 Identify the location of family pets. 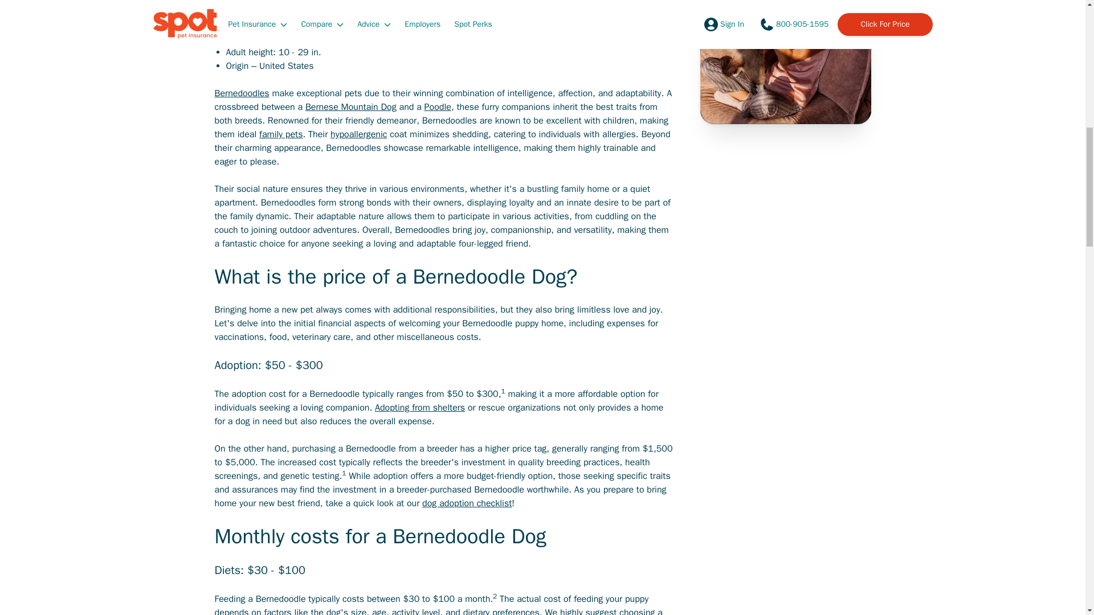
(281, 134).